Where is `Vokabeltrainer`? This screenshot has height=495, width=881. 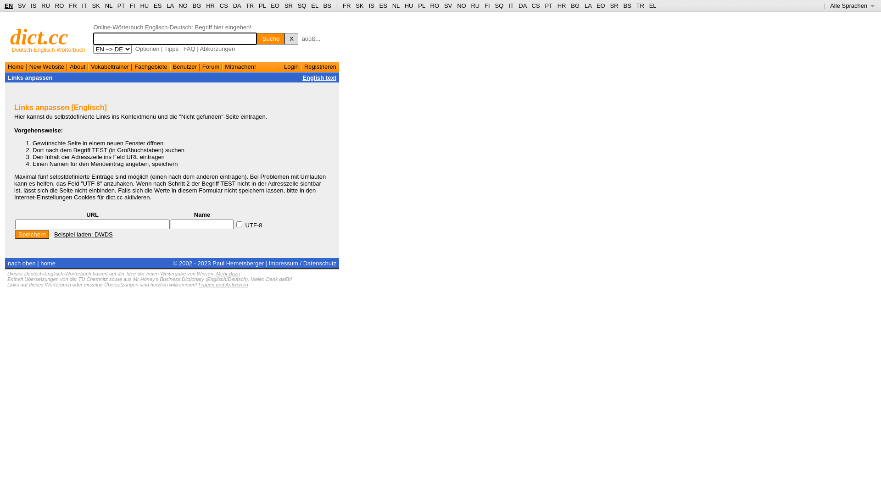
Vokabeltrainer is located at coordinates (110, 67).